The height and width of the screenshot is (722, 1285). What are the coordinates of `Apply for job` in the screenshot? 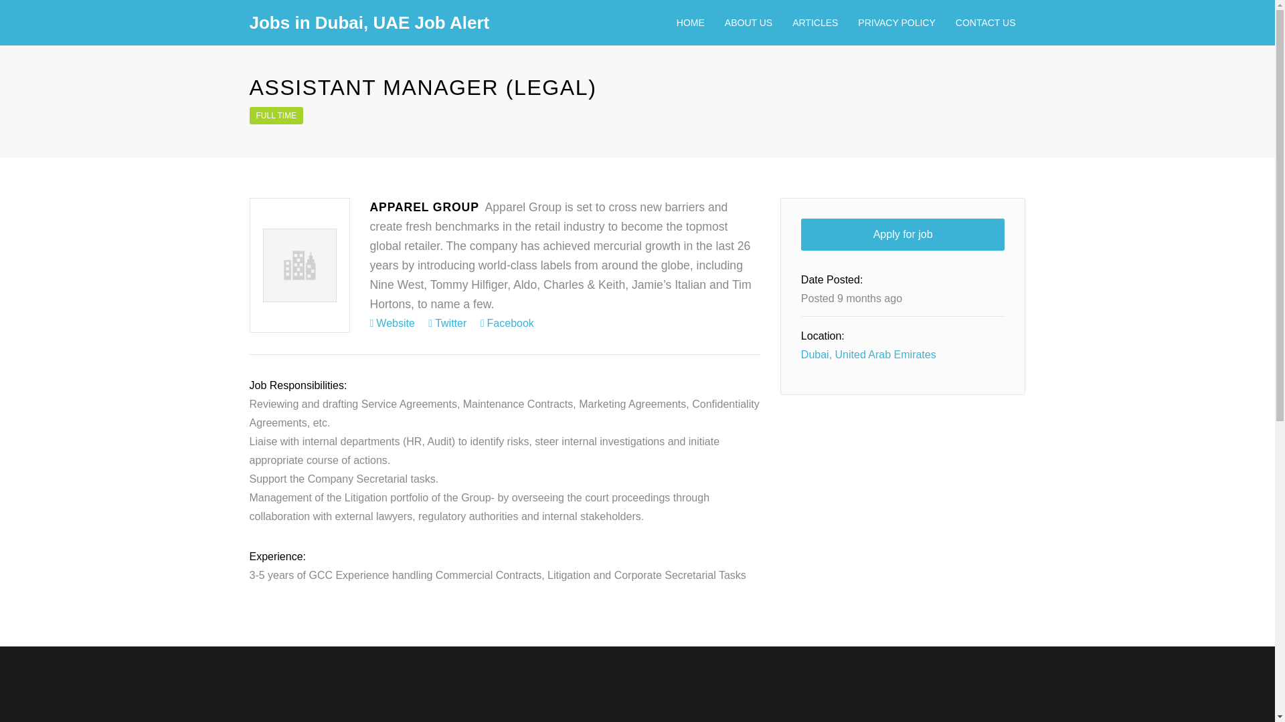 It's located at (902, 234).